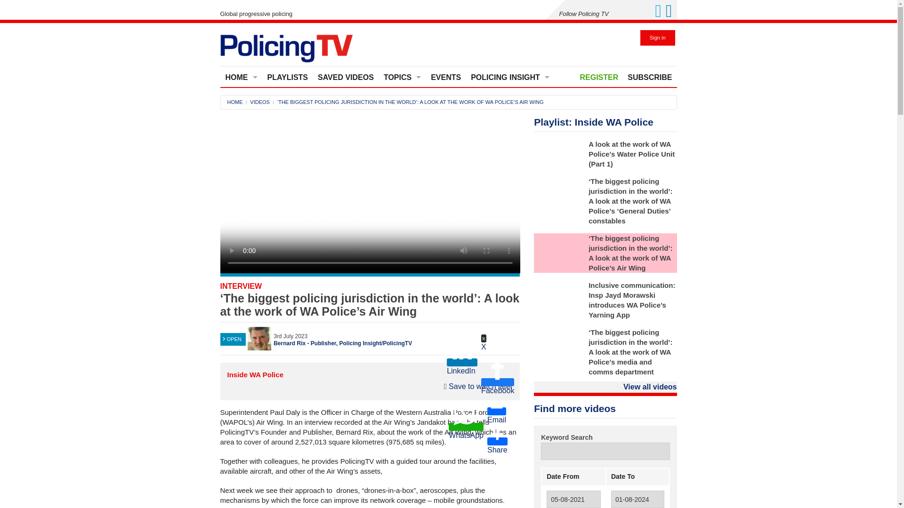 Image resolution: width=904 pixels, height=508 pixels. Describe the element at coordinates (241, 120) in the screenshot. I see `About` at that location.